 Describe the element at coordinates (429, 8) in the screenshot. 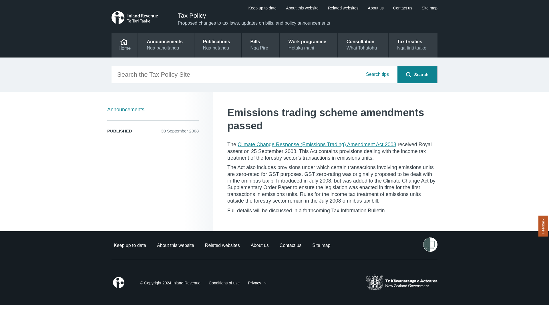

I see `Site map` at that location.